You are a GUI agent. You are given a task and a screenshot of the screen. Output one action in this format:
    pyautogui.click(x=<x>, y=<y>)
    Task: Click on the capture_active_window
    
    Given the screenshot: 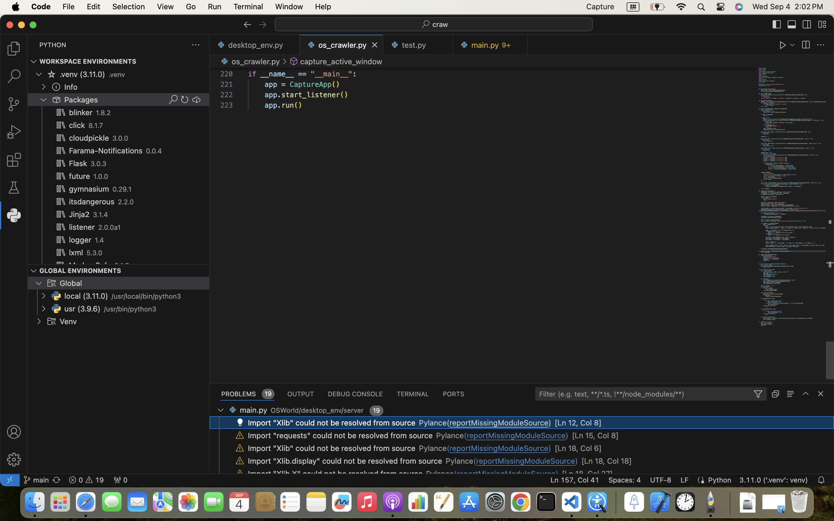 What is the action you would take?
    pyautogui.click(x=341, y=61)
    